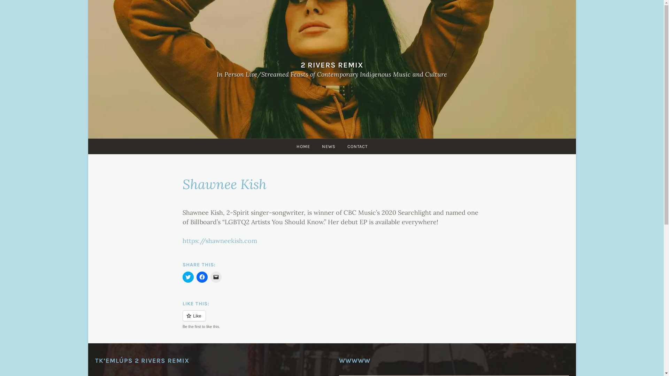 The image size is (669, 376). I want to click on NEWS, so click(328, 146).